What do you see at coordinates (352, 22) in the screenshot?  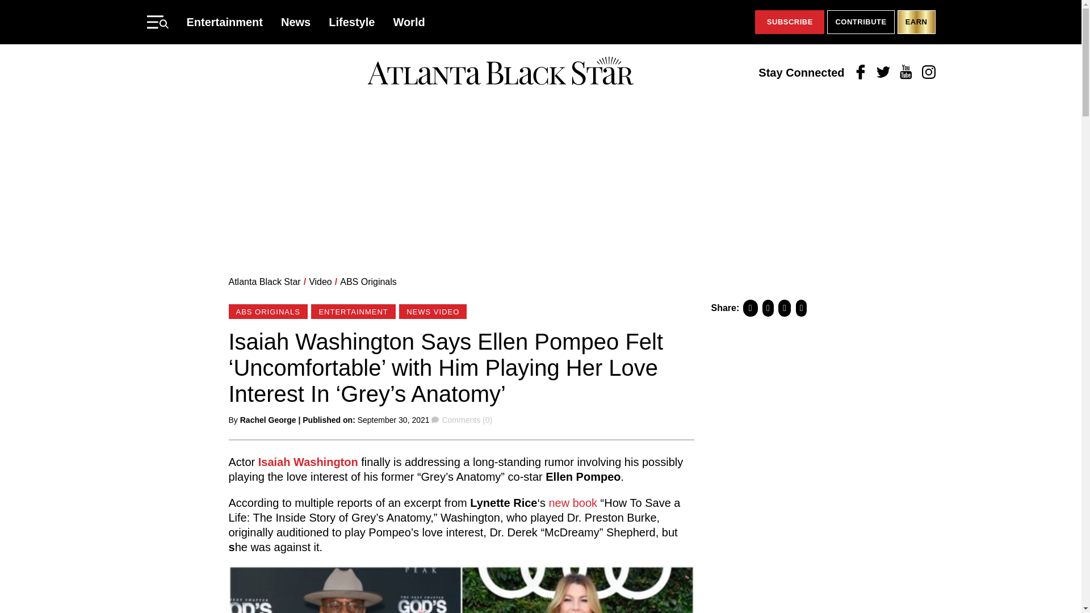 I see `Lifestyle` at bounding box center [352, 22].